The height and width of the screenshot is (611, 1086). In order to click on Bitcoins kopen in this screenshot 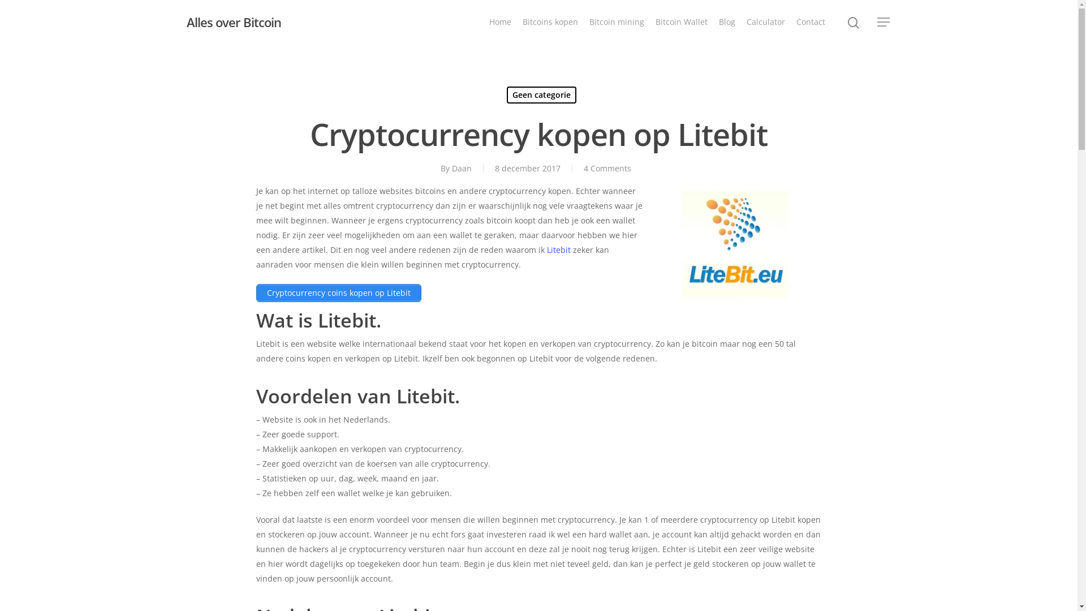, I will do `click(550, 22)`.